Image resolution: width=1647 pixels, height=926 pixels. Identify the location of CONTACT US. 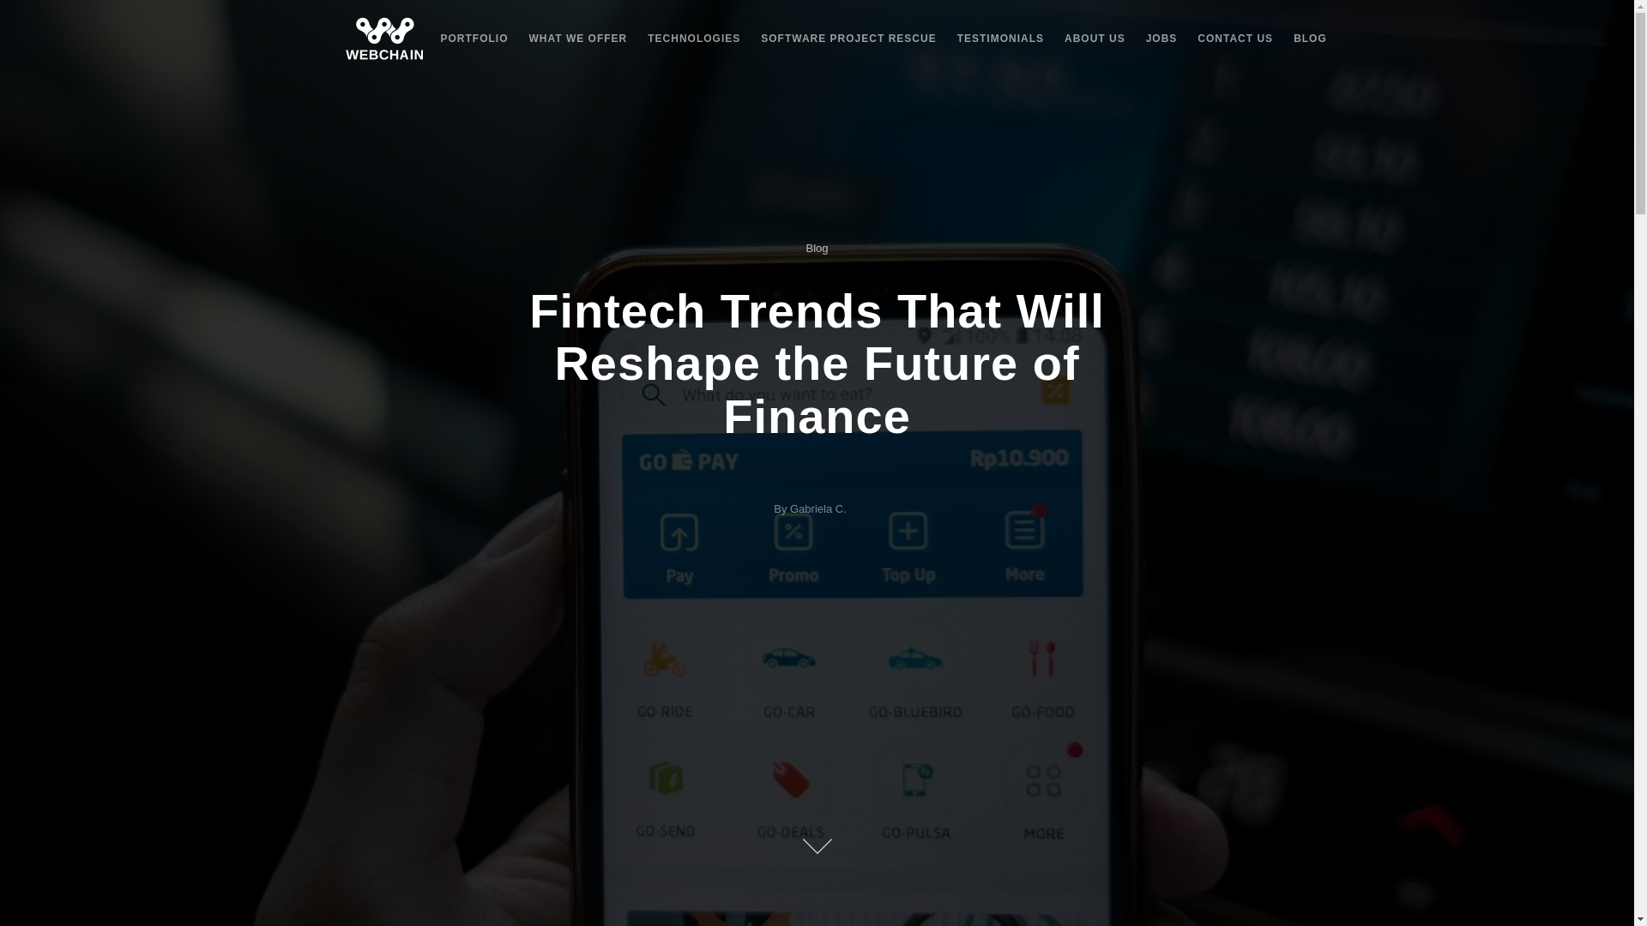
(1235, 38).